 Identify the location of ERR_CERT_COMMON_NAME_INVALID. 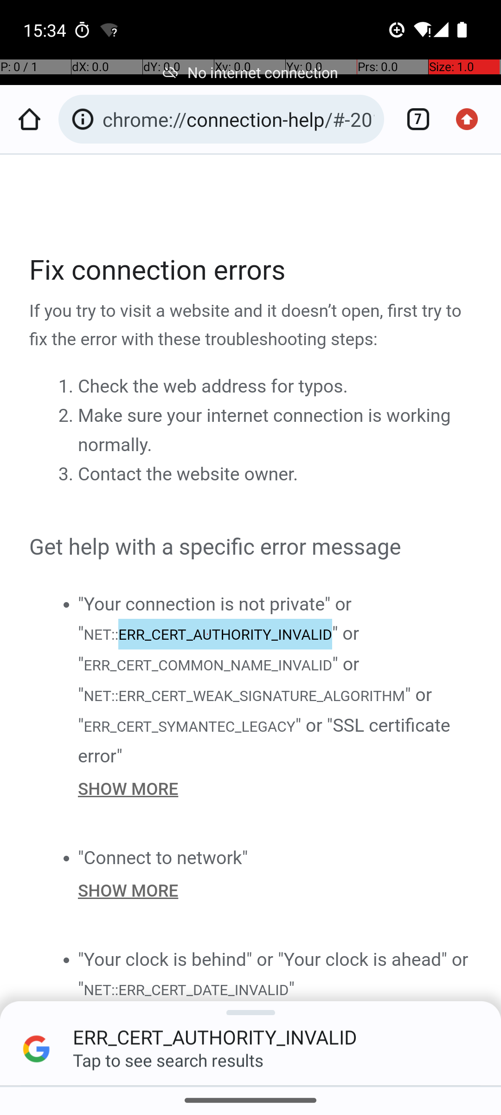
(208, 665).